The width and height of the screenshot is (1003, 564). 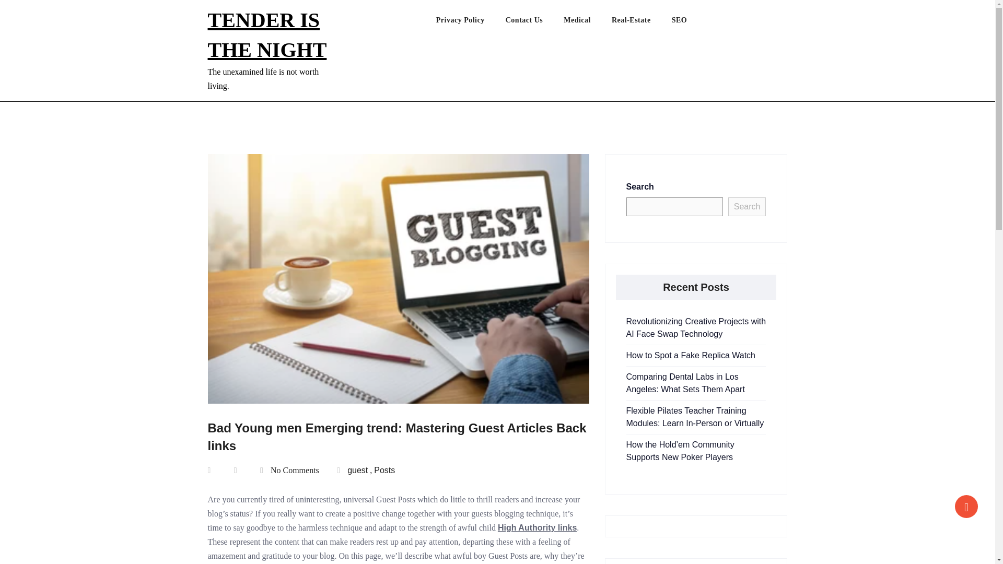 What do you see at coordinates (471, 22) in the screenshot?
I see `Privacy Policy` at bounding box center [471, 22].